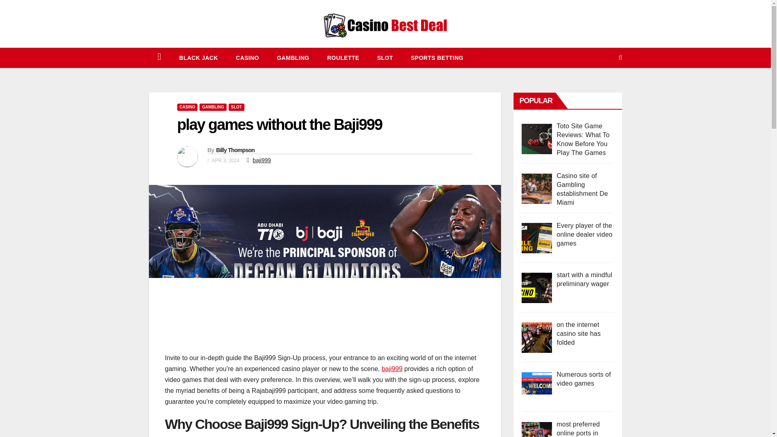 The height and width of the screenshot is (437, 777). What do you see at coordinates (437, 57) in the screenshot?
I see `Sports Betting` at bounding box center [437, 57].